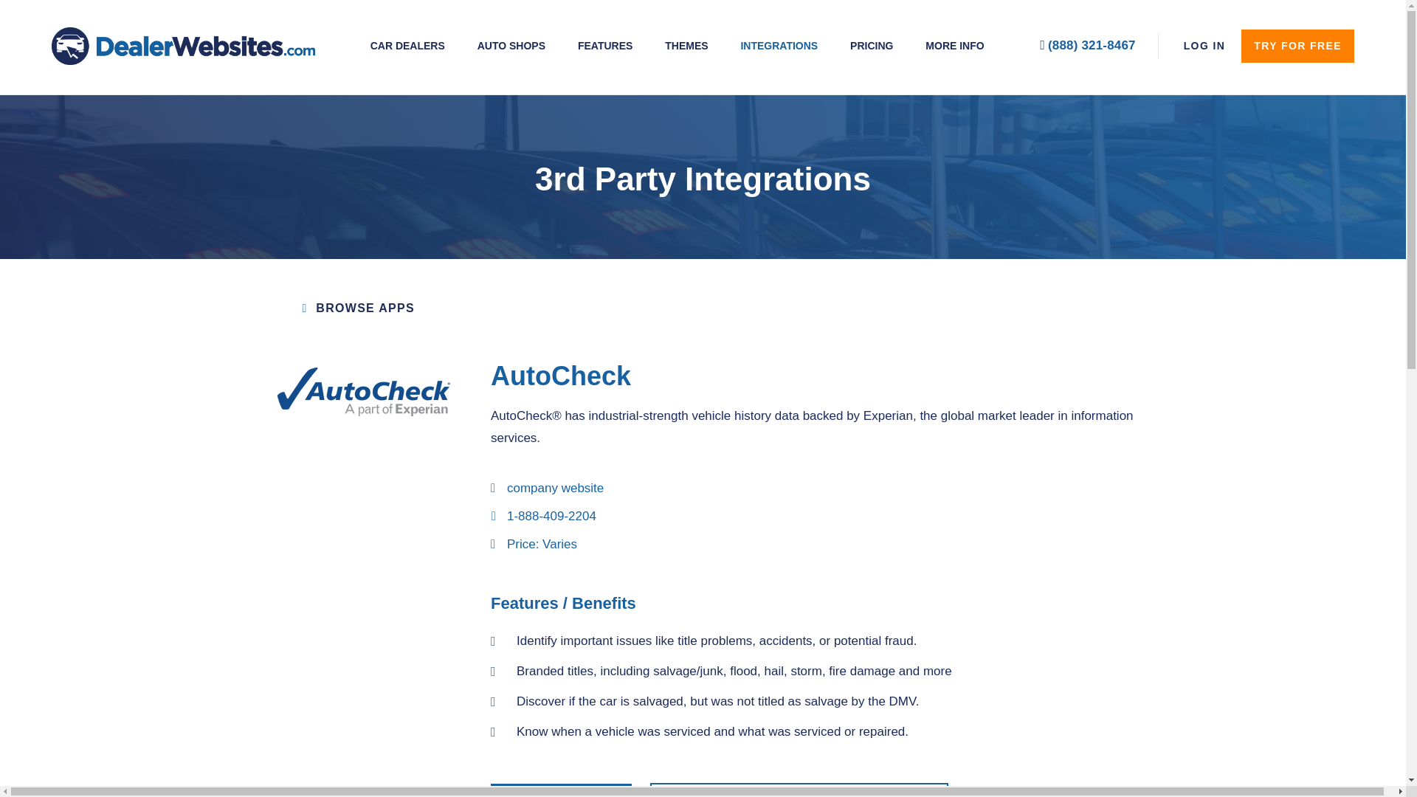  What do you see at coordinates (1297, 46) in the screenshot?
I see `TRY FOR FREE` at bounding box center [1297, 46].